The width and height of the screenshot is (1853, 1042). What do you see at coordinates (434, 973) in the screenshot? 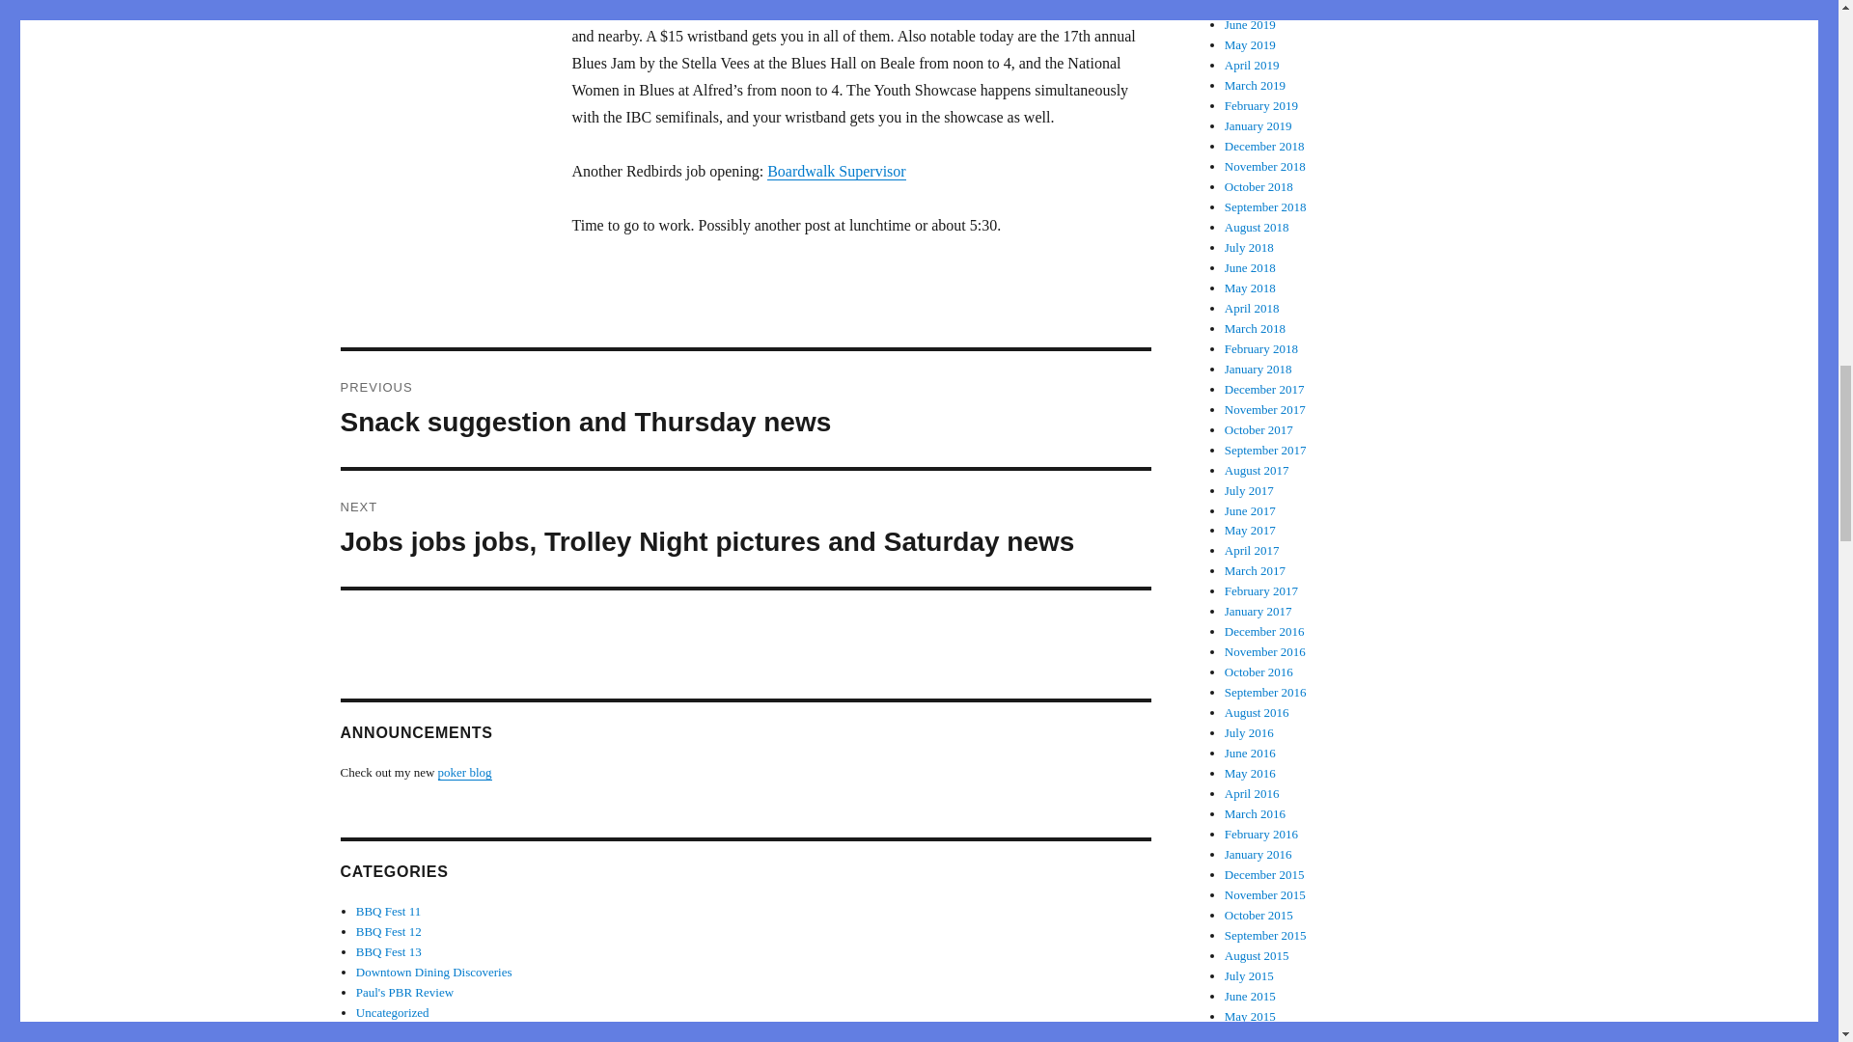
I see `Paul's PBR Review` at bounding box center [434, 973].